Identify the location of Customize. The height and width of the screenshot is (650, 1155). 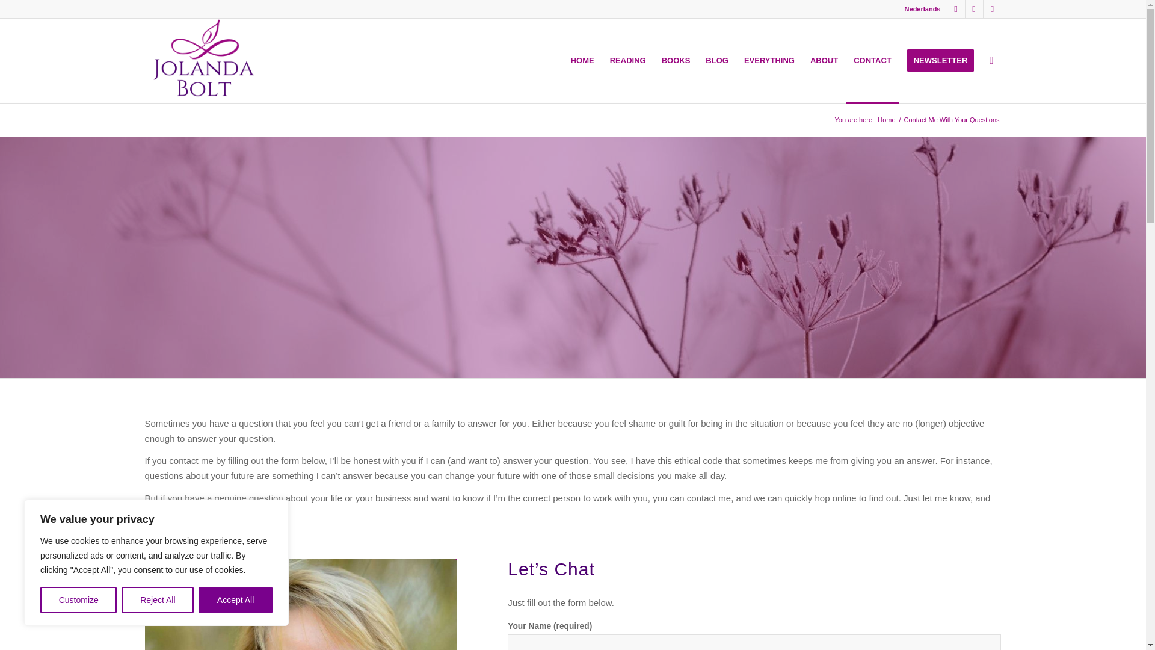
(78, 600).